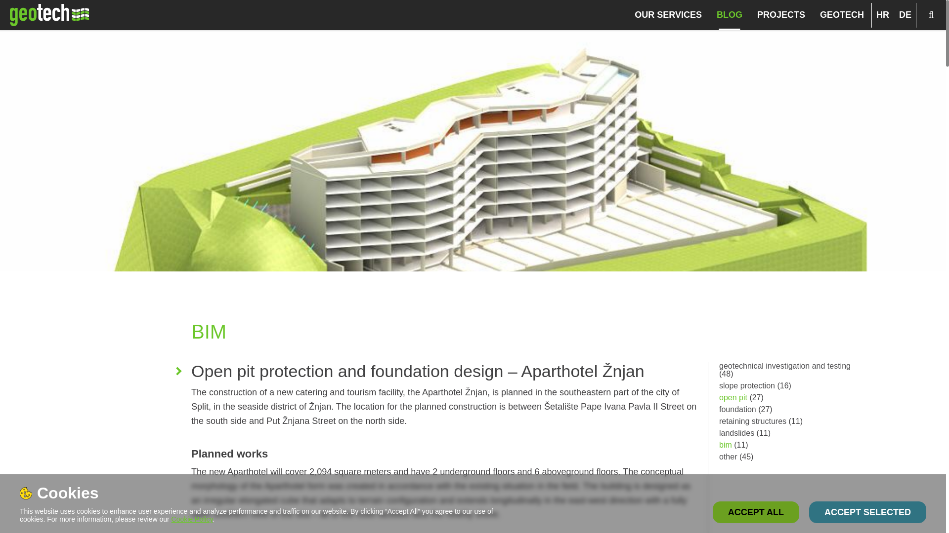  What do you see at coordinates (905, 15) in the screenshot?
I see `DE` at bounding box center [905, 15].